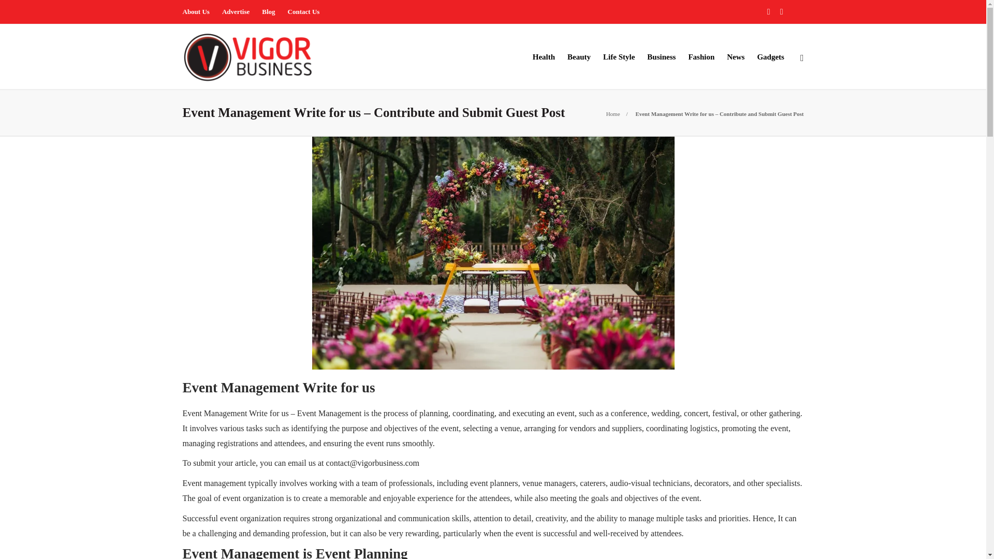  What do you see at coordinates (195, 12) in the screenshot?
I see `About Us` at bounding box center [195, 12].